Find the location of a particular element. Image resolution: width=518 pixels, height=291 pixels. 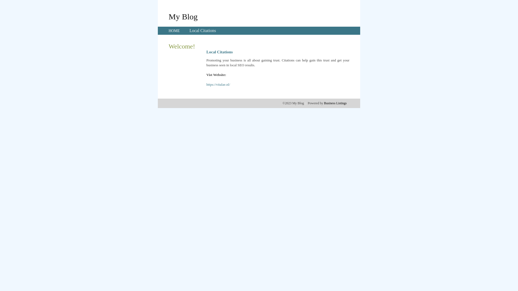

https://vitalae.nl/ is located at coordinates (218, 85).